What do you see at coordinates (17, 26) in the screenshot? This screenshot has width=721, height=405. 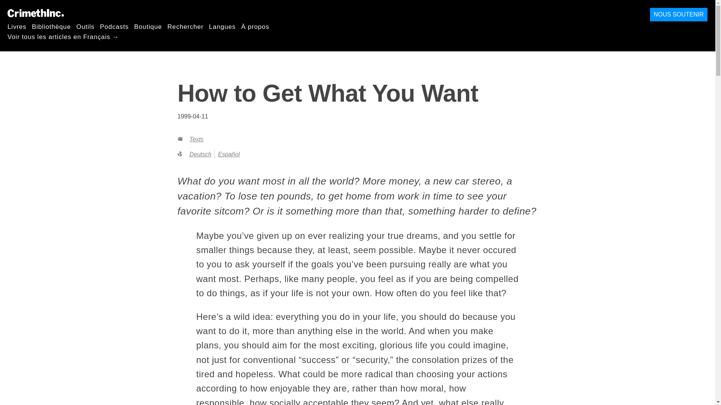 I see `Livres` at bounding box center [17, 26].